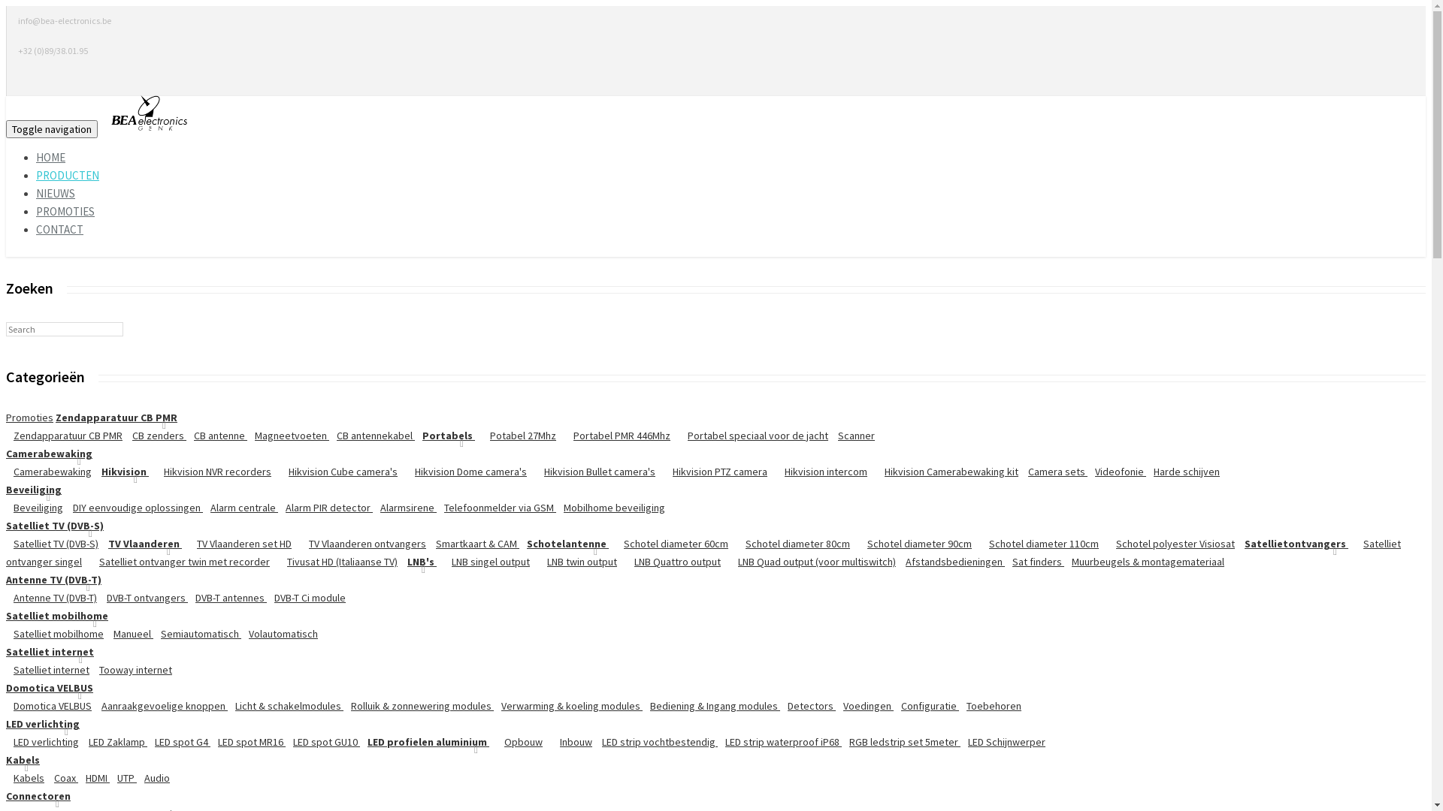 This screenshot has height=811, width=1443. Describe the element at coordinates (132, 670) in the screenshot. I see `Tooway internet` at that location.